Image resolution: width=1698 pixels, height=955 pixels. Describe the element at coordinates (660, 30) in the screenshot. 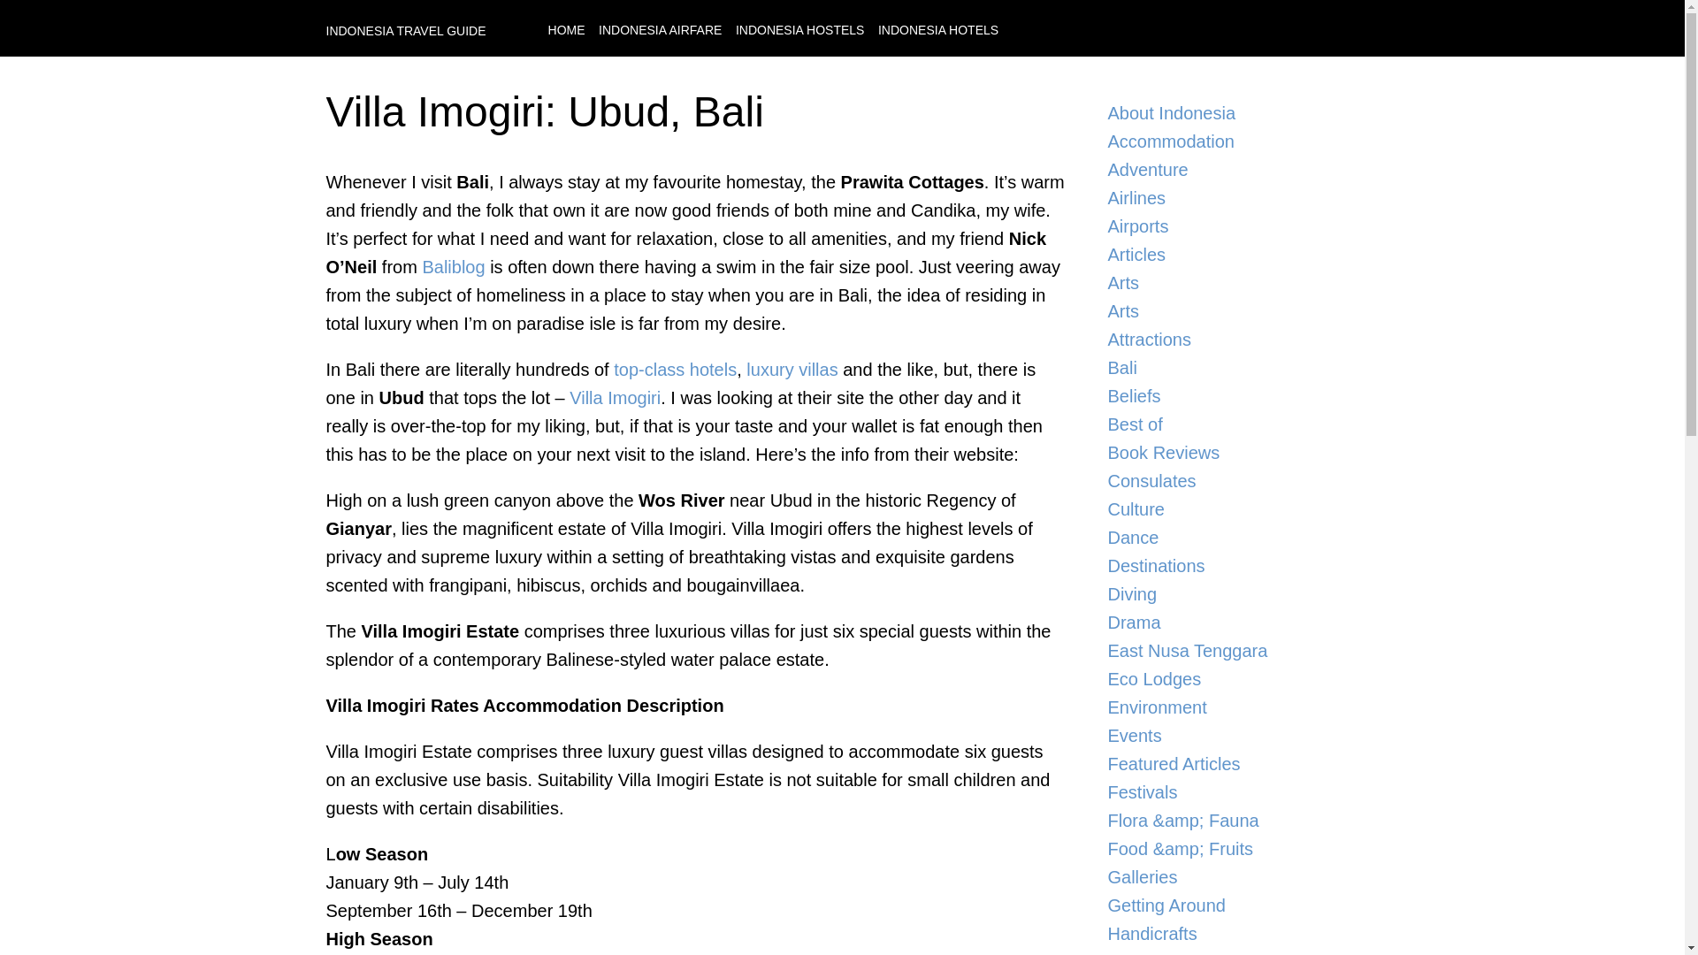

I see `INDONESIA AIRFARE` at that location.